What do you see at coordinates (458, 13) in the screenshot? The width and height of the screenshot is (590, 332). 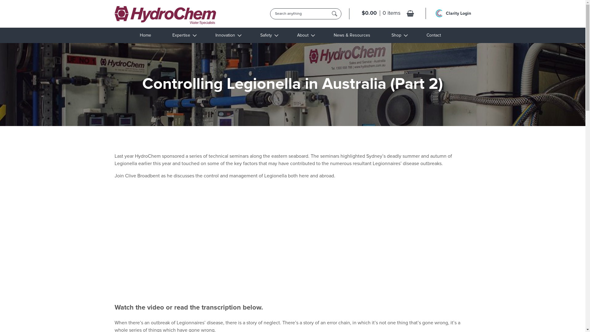 I see `Clarity Login` at bounding box center [458, 13].